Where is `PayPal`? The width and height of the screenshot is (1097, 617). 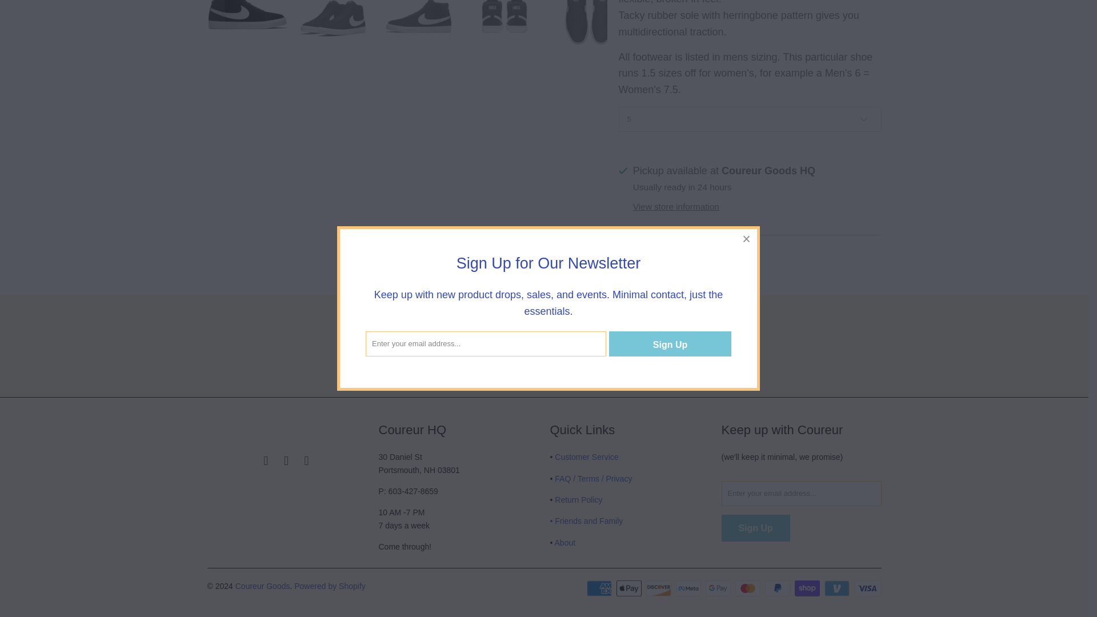 PayPal is located at coordinates (778, 588).